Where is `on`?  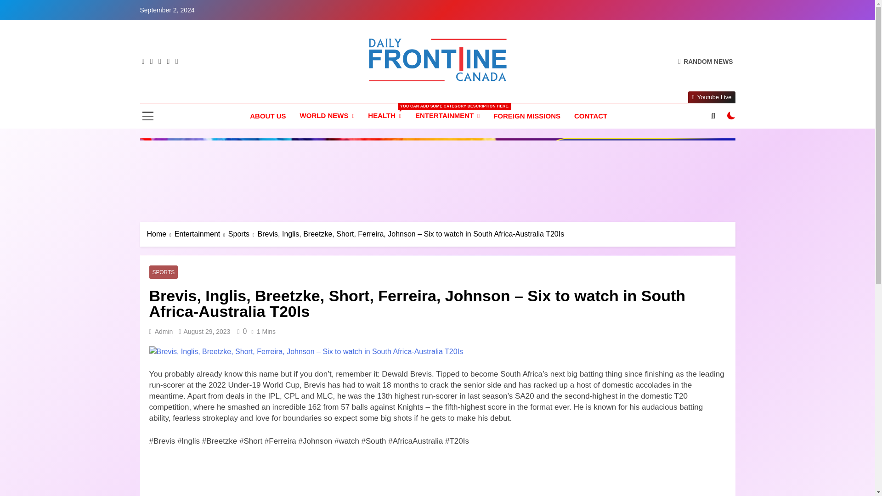 on is located at coordinates (731, 116).